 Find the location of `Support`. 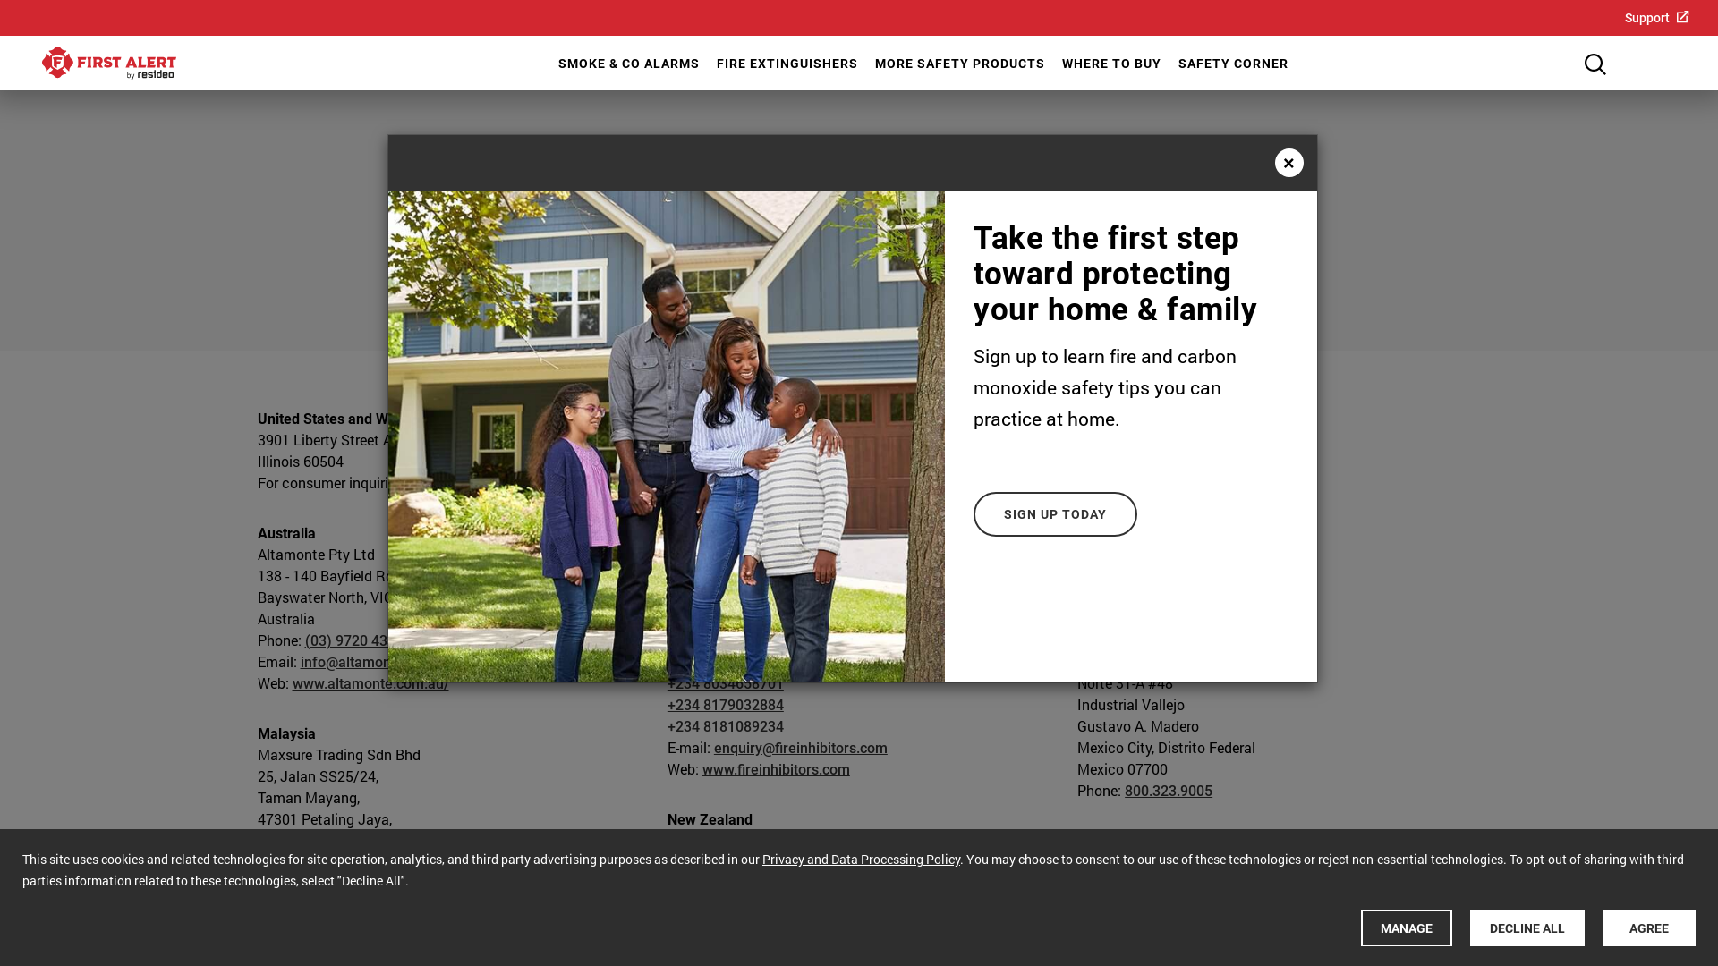

Support is located at coordinates (1657, 16).